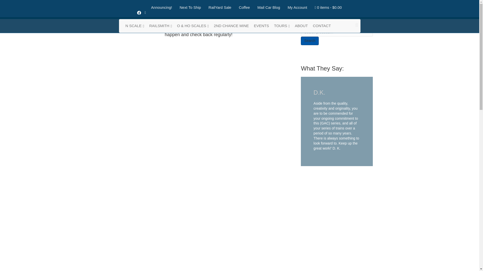 The image size is (483, 271). I want to click on RailYard Sale, so click(220, 8).